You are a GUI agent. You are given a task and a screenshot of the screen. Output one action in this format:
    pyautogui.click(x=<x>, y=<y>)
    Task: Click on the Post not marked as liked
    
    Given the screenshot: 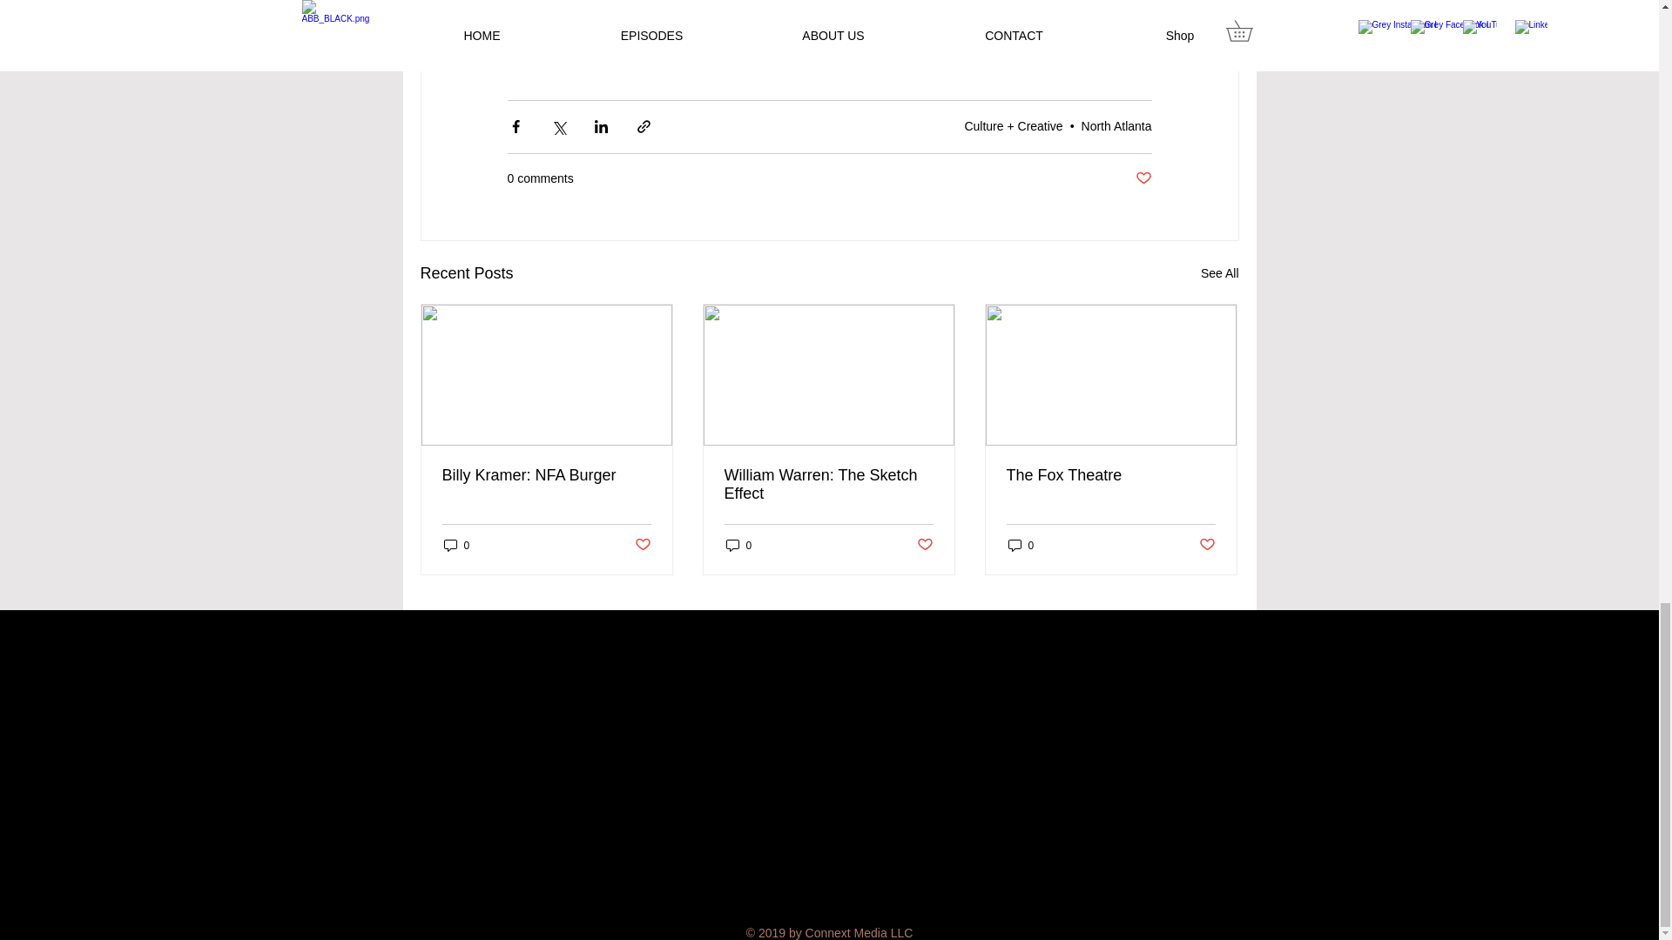 What is the action you would take?
    pyautogui.click(x=1143, y=179)
    